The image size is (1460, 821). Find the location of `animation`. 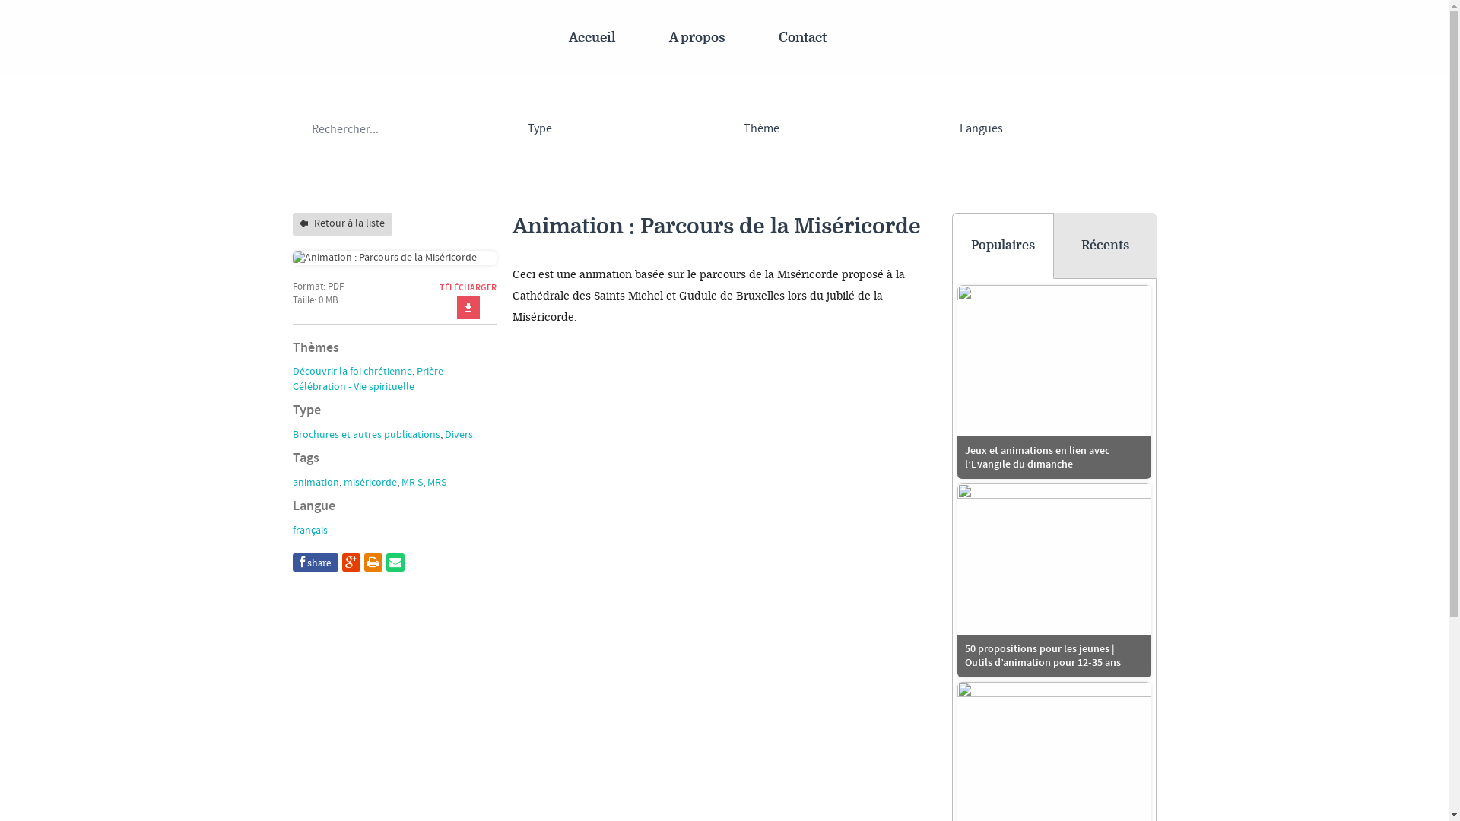

animation is located at coordinates (315, 483).